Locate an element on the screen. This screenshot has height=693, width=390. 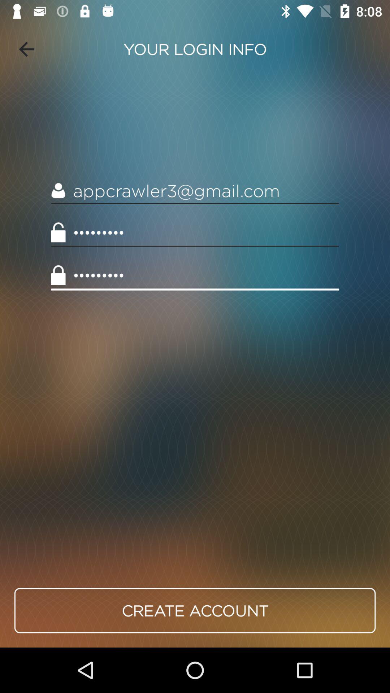
launch the icon below crowd3116 is located at coordinates (195, 610).